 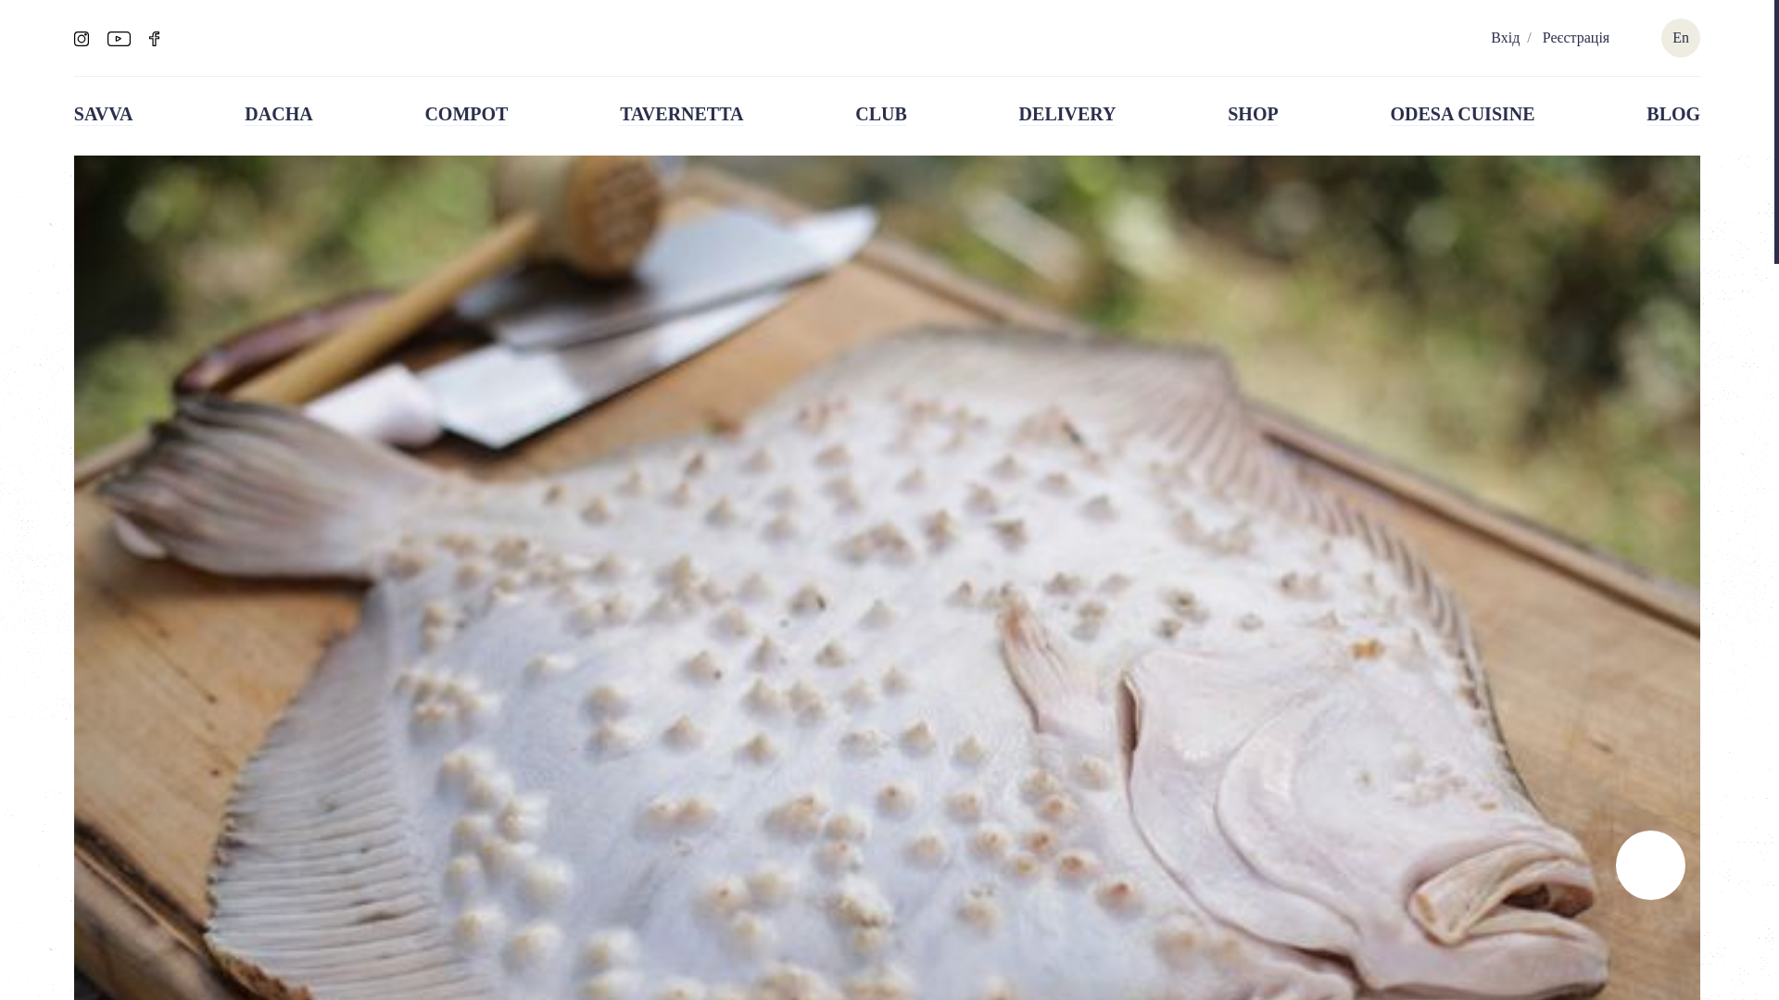 I want to click on DELIVERY, so click(x=1067, y=115).